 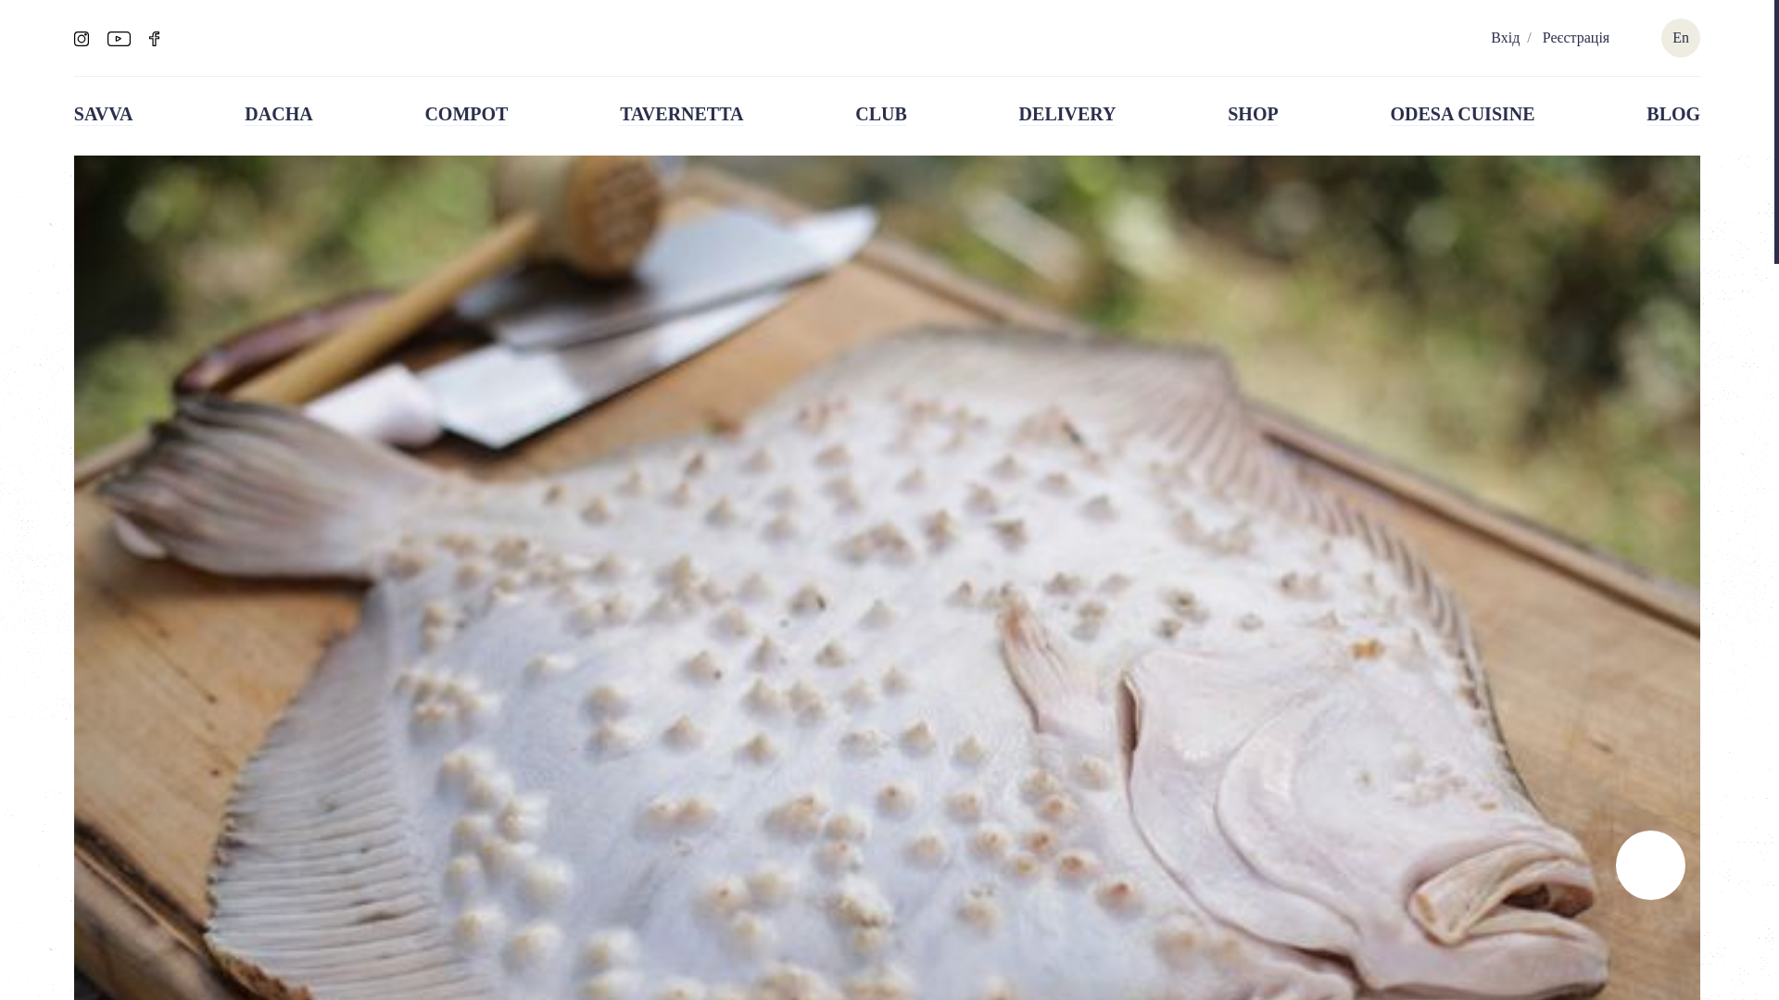 I want to click on DELIVERY, so click(x=1067, y=115).